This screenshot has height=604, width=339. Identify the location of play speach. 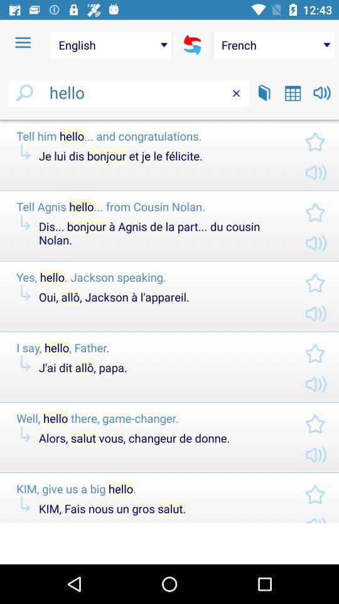
(321, 93).